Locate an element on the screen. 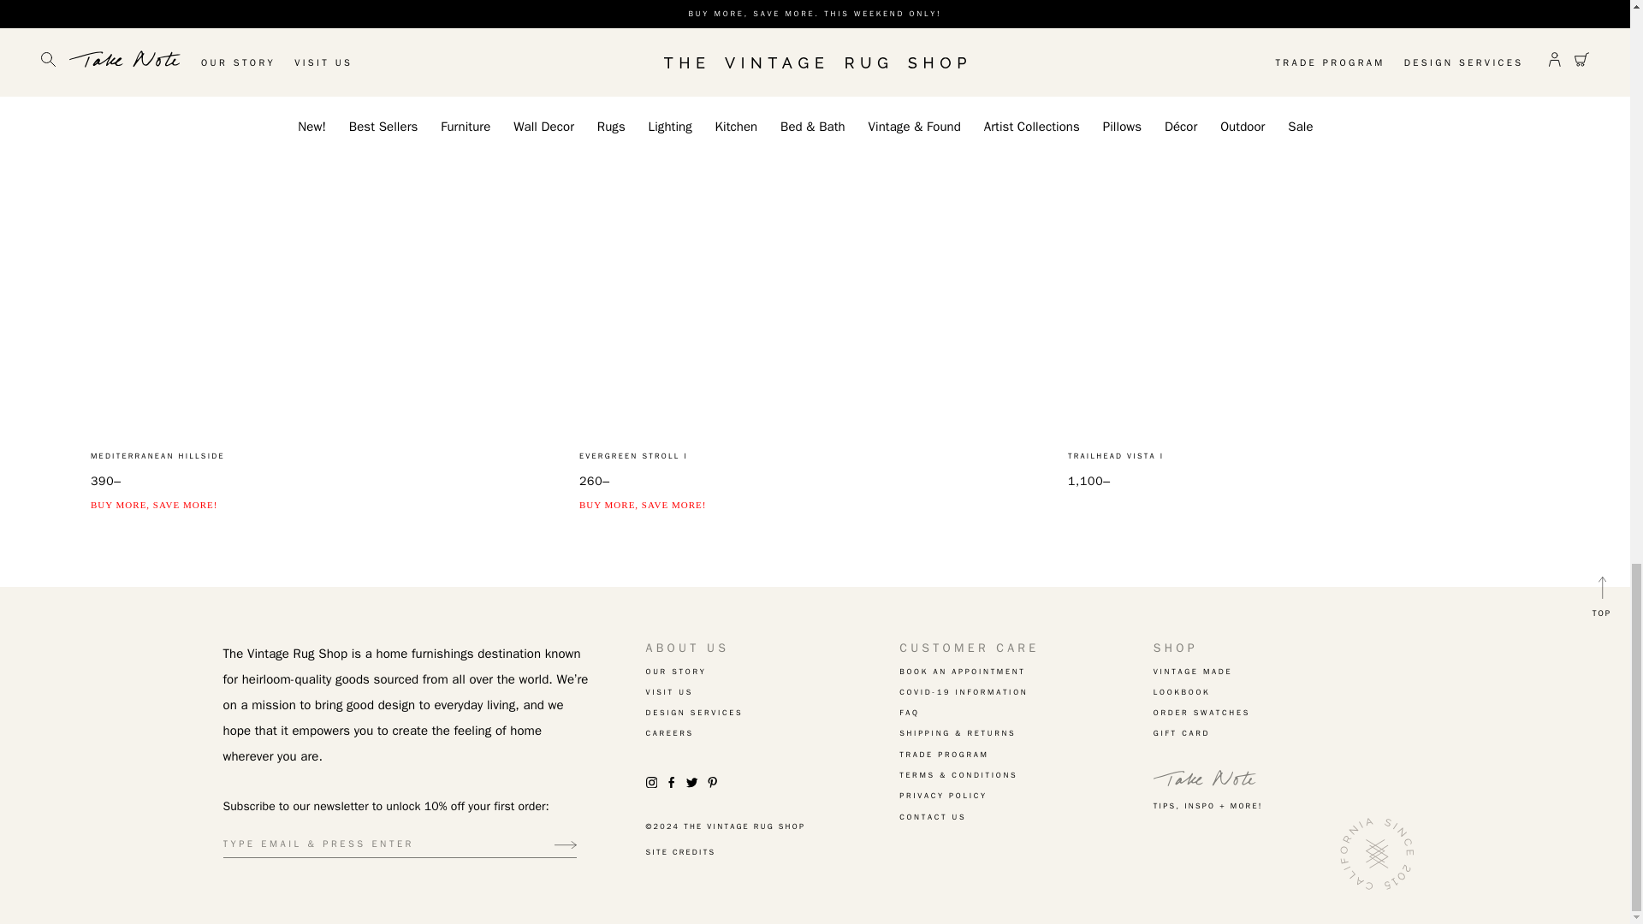 This screenshot has height=924, width=1643. Careers is located at coordinates (773, 734).